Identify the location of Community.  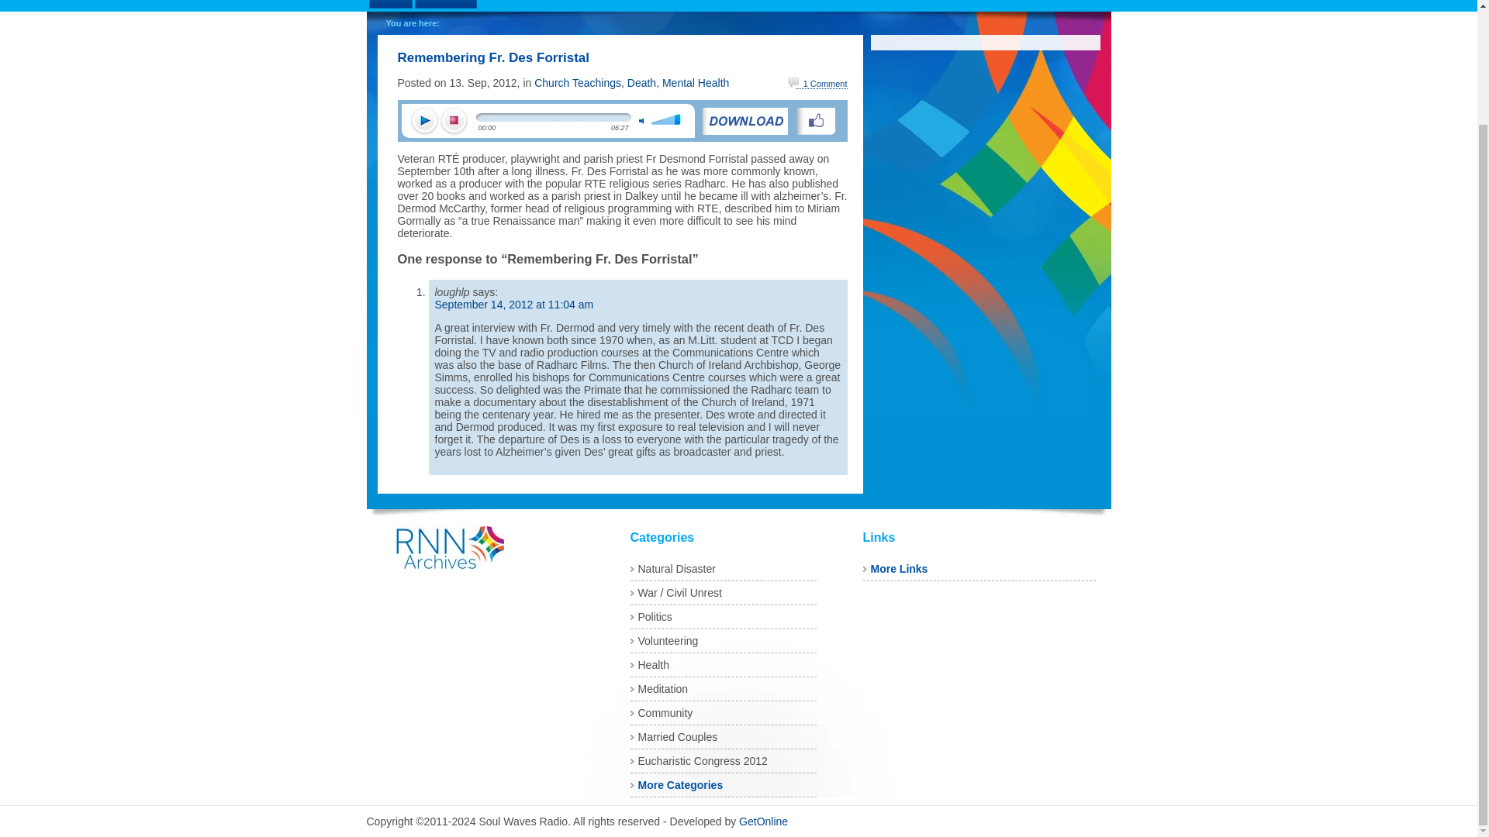
(664, 712).